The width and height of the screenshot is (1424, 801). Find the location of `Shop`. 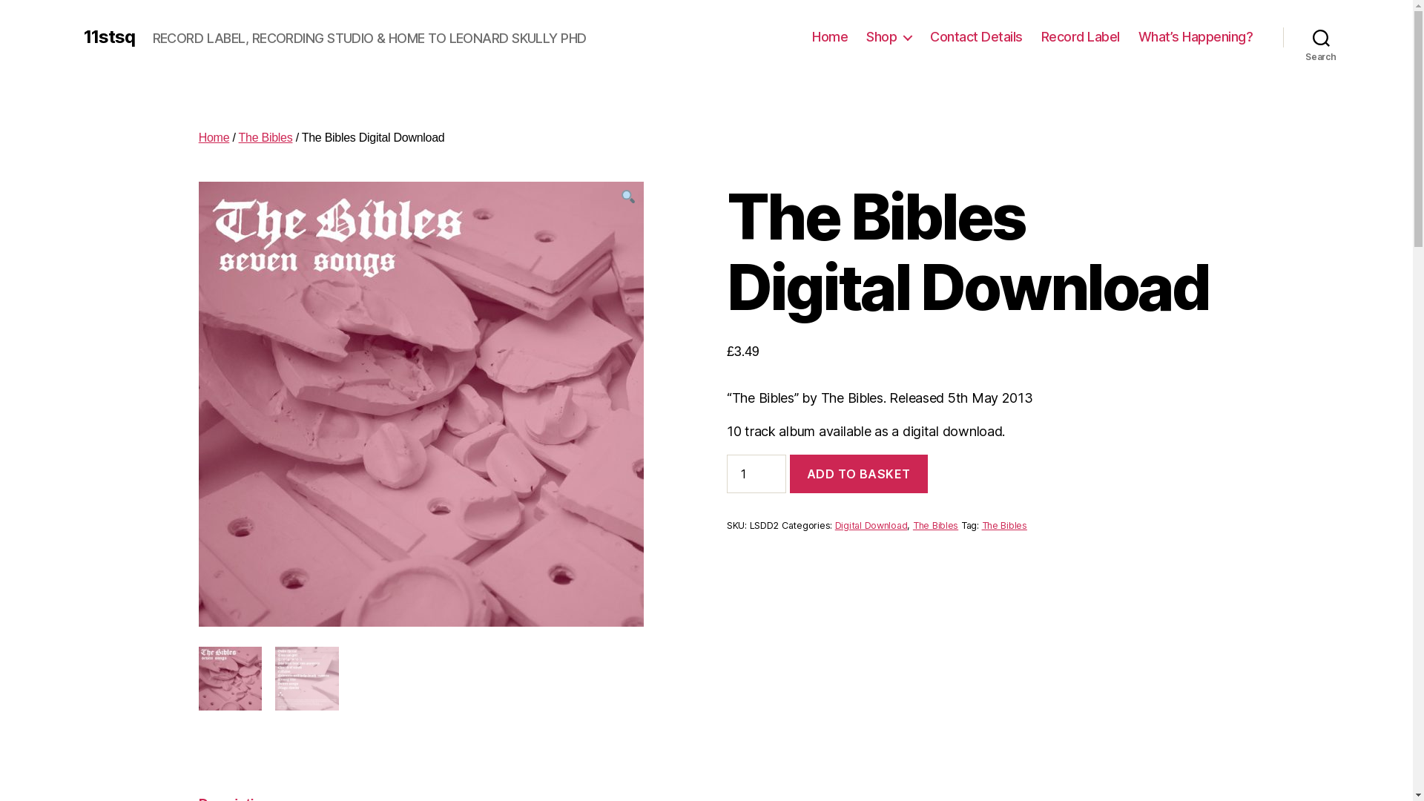

Shop is located at coordinates (889, 37).